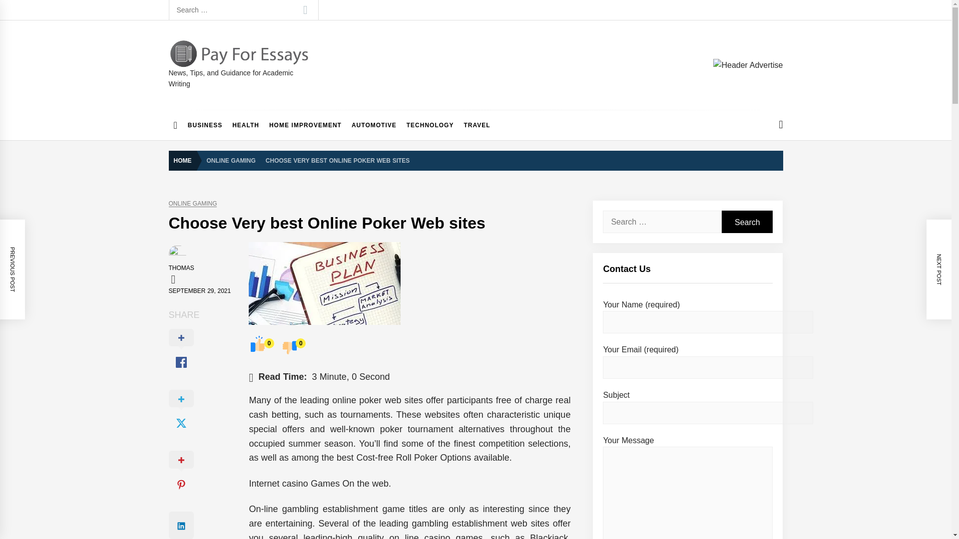 This screenshot has height=539, width=959. Describe the element at coordinates (431, 125) in the screenshot. I see `TECHNOLOGY` at that location.